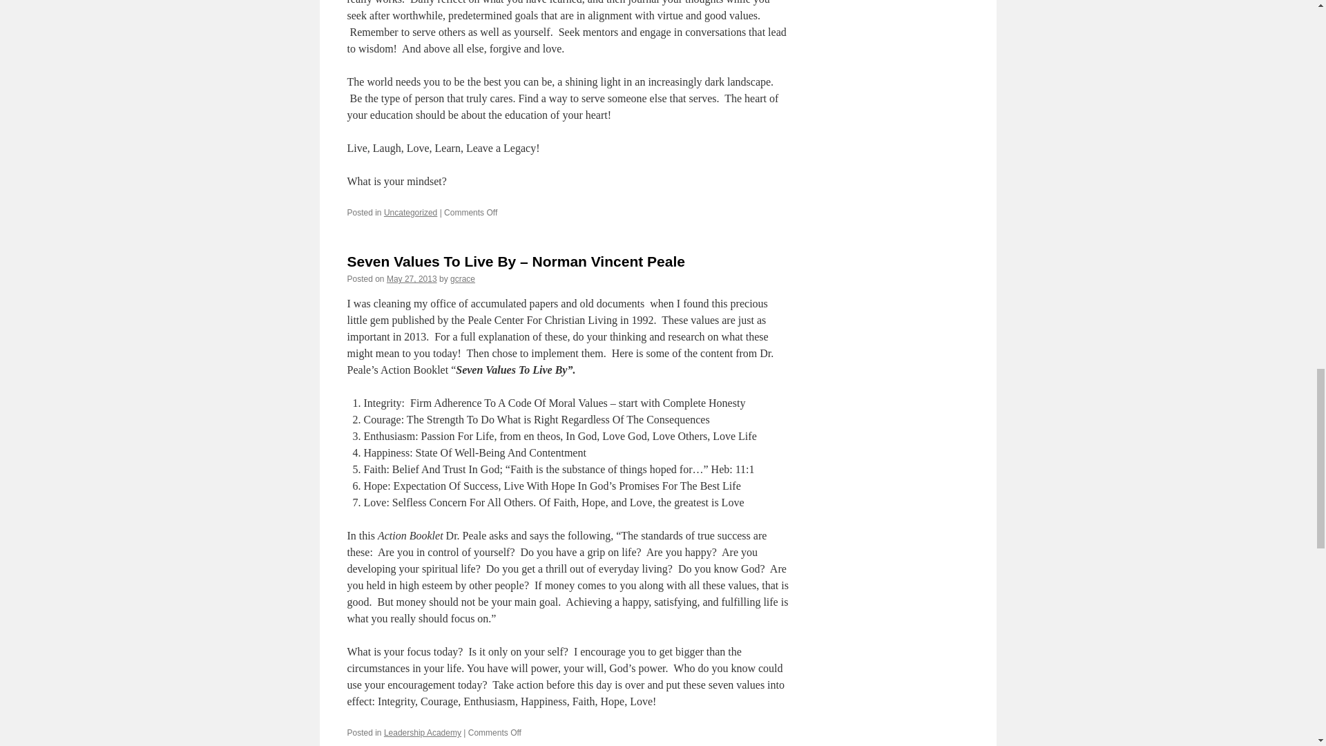 This screenshot has height=746, width=1326. What do you see at coordinates (410, 213) in the screenshot?
I see `Uncategorized` at bounding box center [410, 213].